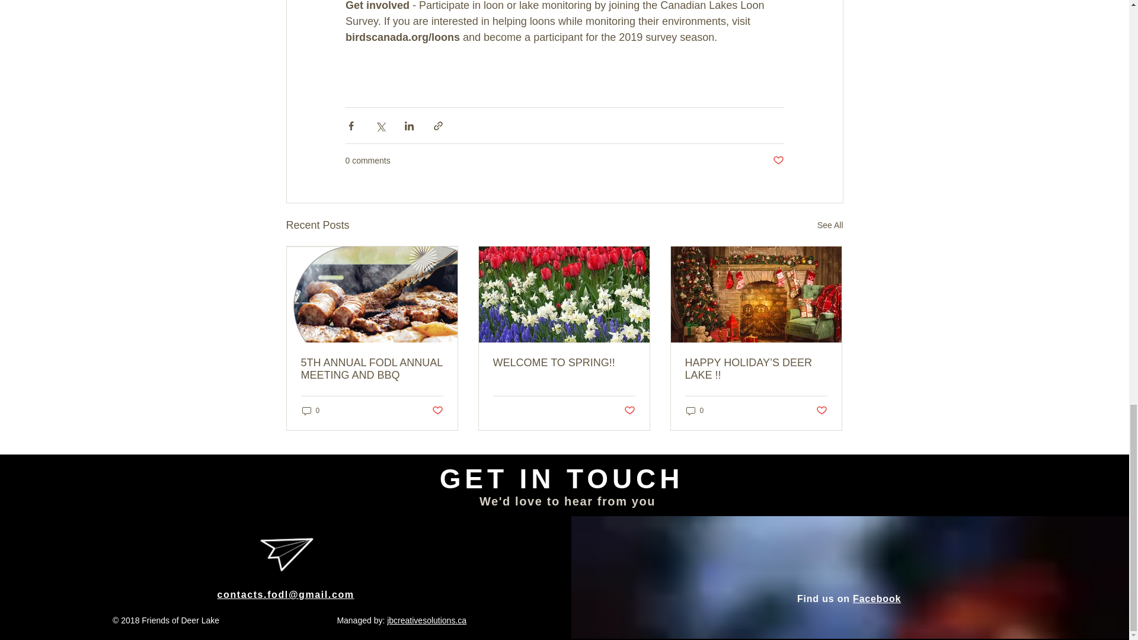 The height and width of the screenshot is (640, 1138). I want to click on Post not marked as liked, so click(821, 411).